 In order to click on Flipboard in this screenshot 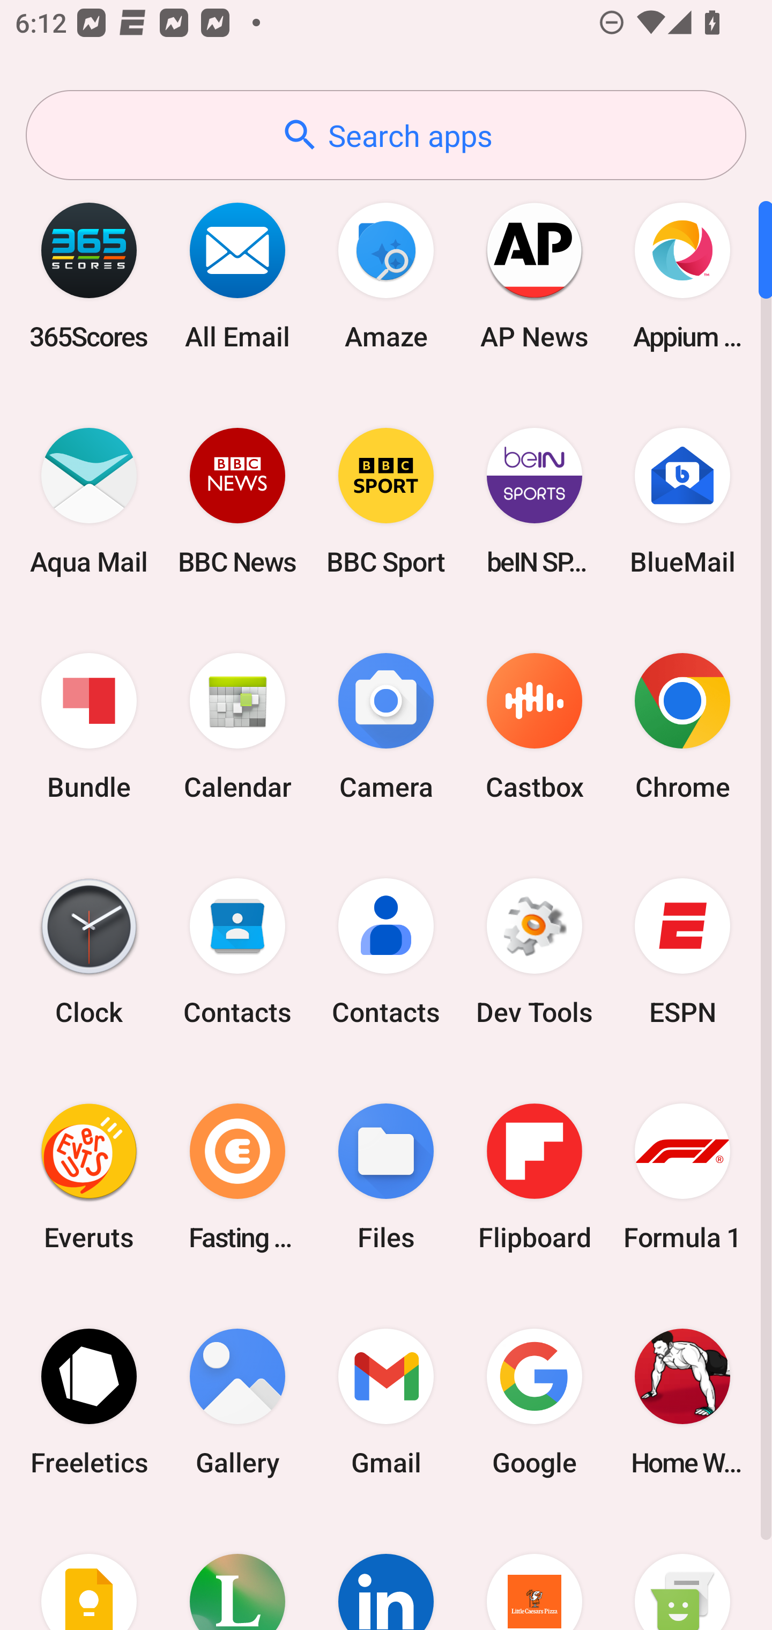, I will do `click(534, 1176)`.